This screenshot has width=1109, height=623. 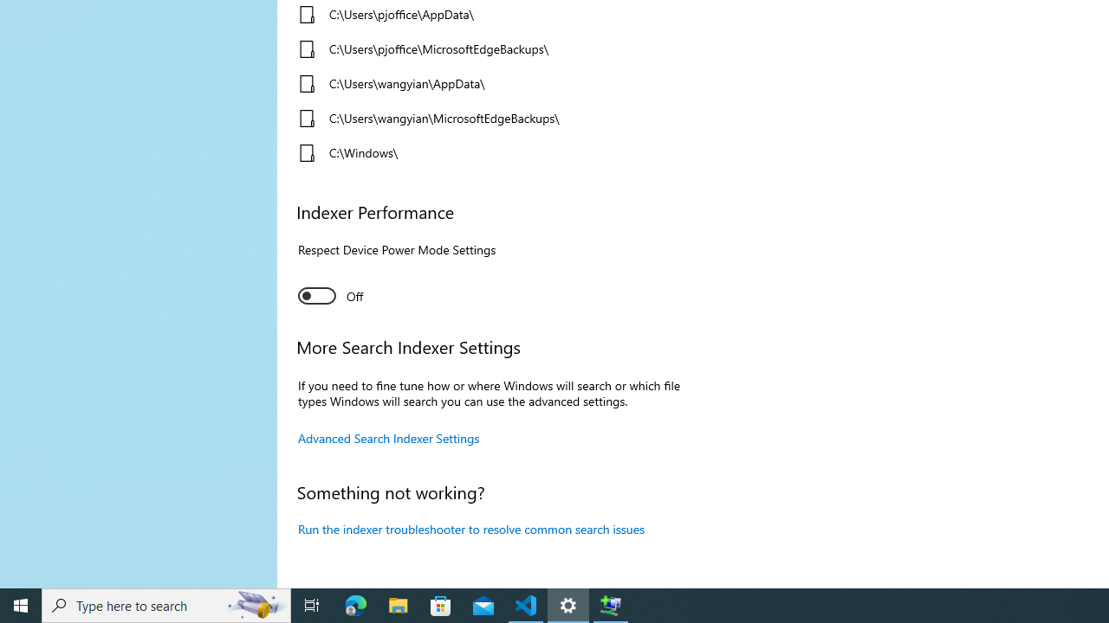 What do you see at coordinates (488, 152) in the screenshot?
I see `C:\Windows\` at bounding box center [488, 152].